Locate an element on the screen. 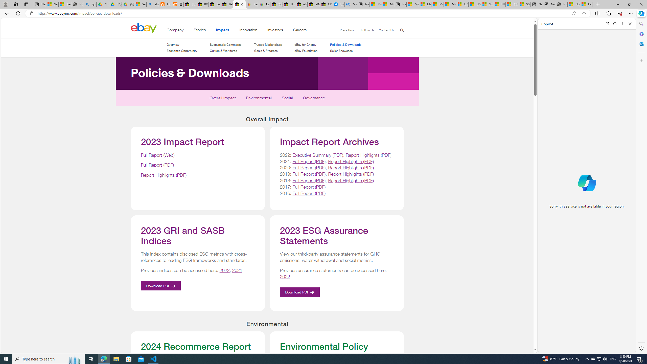  Social is located at coordinates (287, 99).